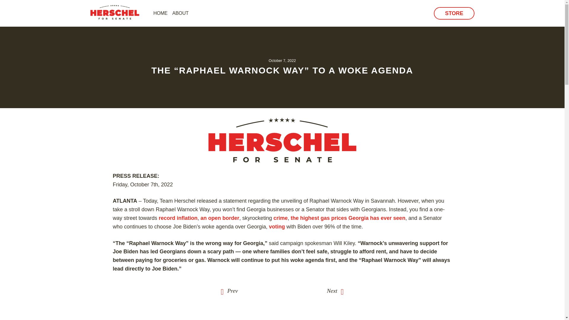 Image resolution: width=569 pixels, height=320 pixels. What do you see at coordinates (348, 218) in the screenshot?
I see `the highest gas prices Georgia has ever seen` at bounding box center [348, 218].